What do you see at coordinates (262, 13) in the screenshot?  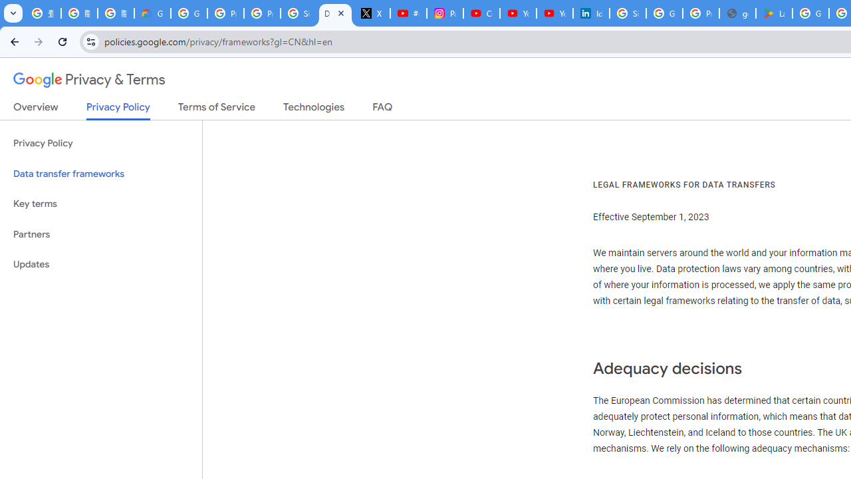 I see `Privacy Help Center - Policies Help` at bounding box center [262, 13].